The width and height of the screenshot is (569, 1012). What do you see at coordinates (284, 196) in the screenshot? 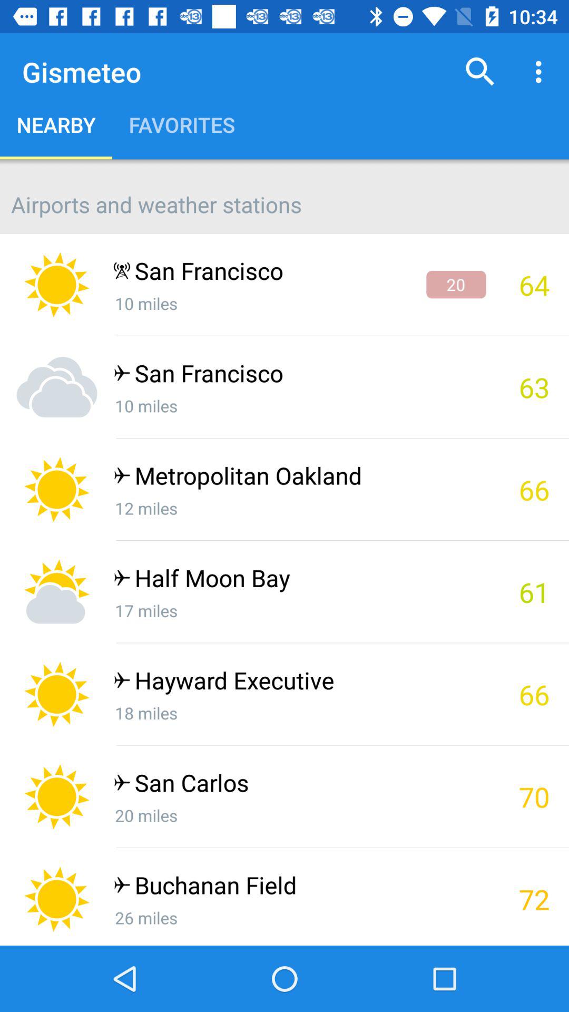
I see `click the airports and weather app` at bounding box center [284, 196].